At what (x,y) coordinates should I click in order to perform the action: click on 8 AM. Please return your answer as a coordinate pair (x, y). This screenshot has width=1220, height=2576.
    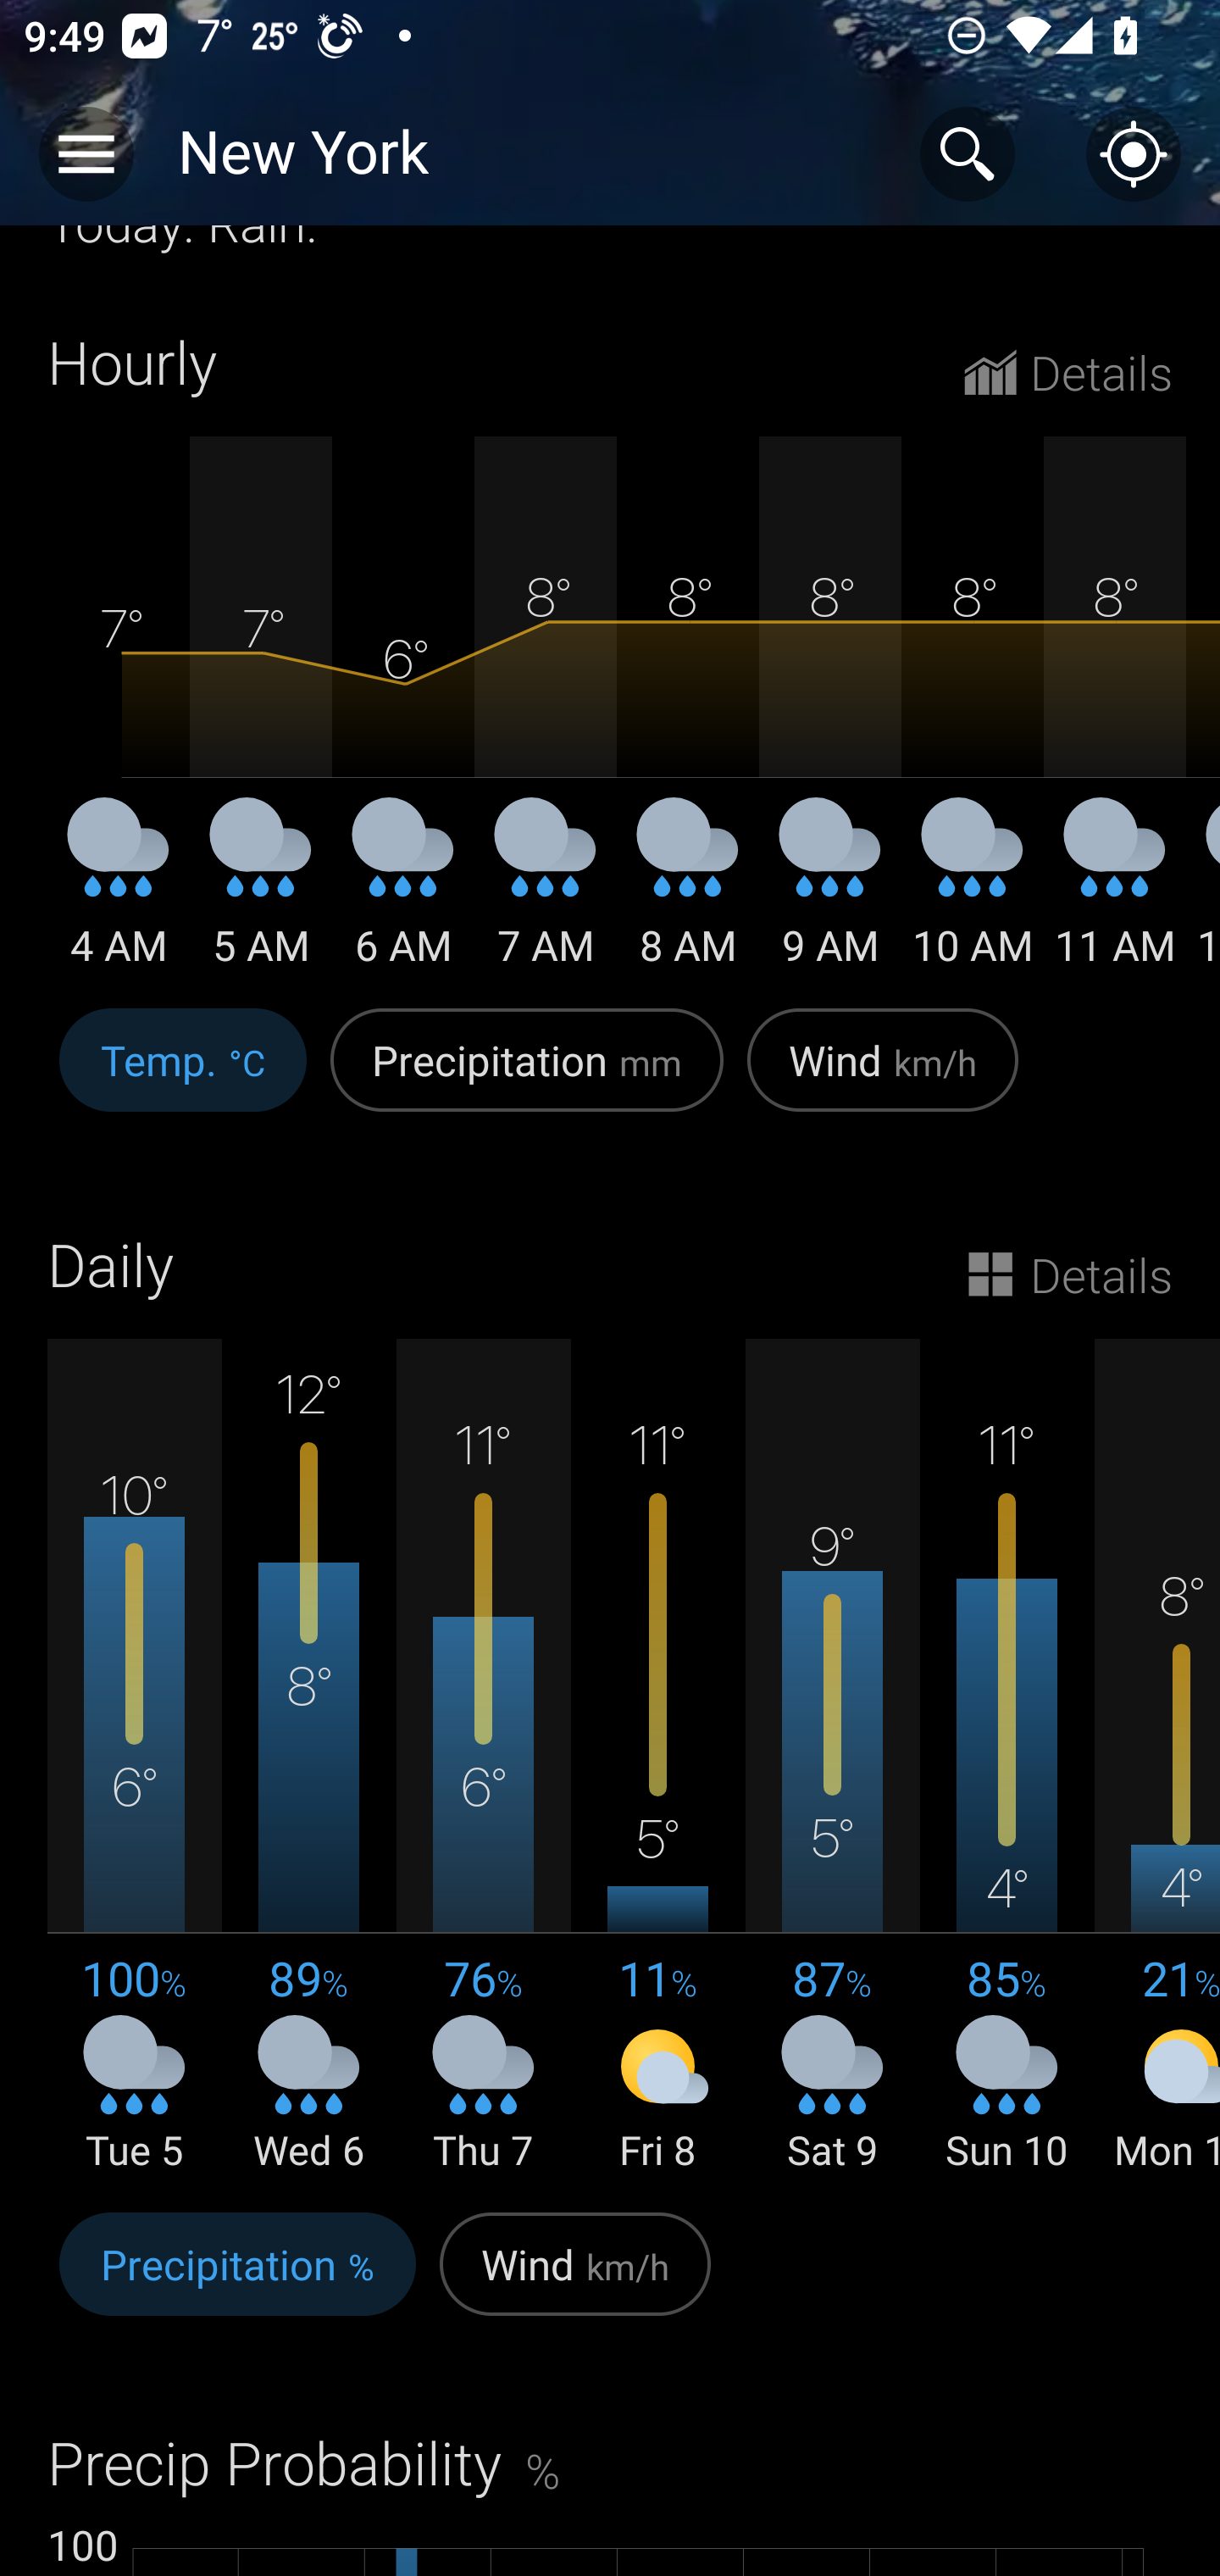
    Looking at the image, I should click on (688, 895).